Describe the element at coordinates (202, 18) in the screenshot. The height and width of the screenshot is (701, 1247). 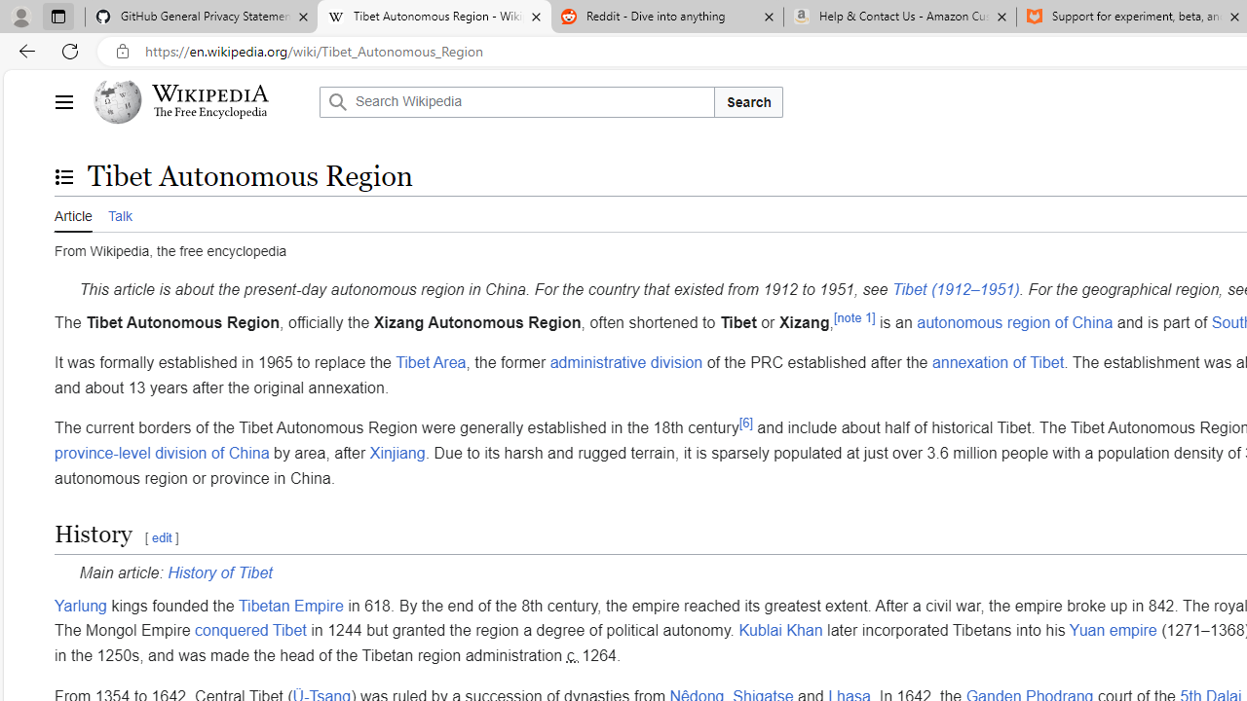
I see `GitHub General Privacy Statement - GitHub Docs` at that location.